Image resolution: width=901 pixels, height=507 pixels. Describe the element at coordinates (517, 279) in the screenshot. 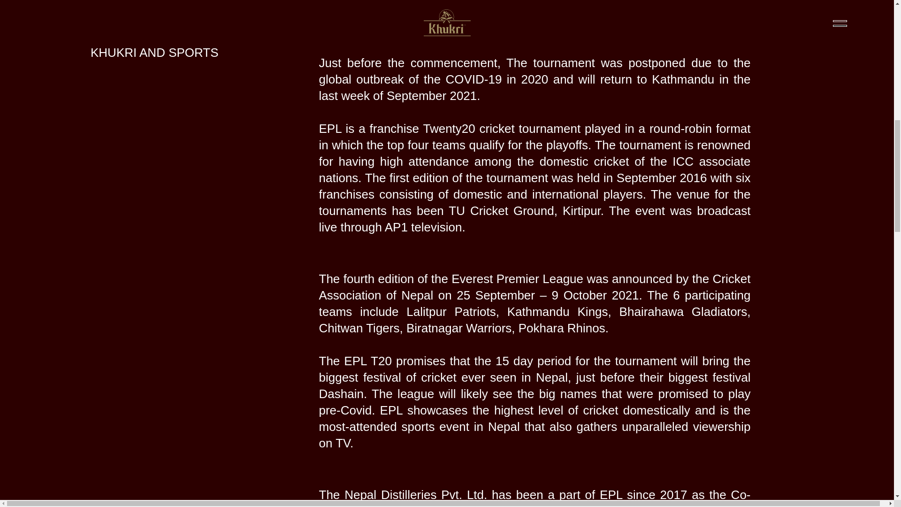

I see `Everest Premier League` at that location.